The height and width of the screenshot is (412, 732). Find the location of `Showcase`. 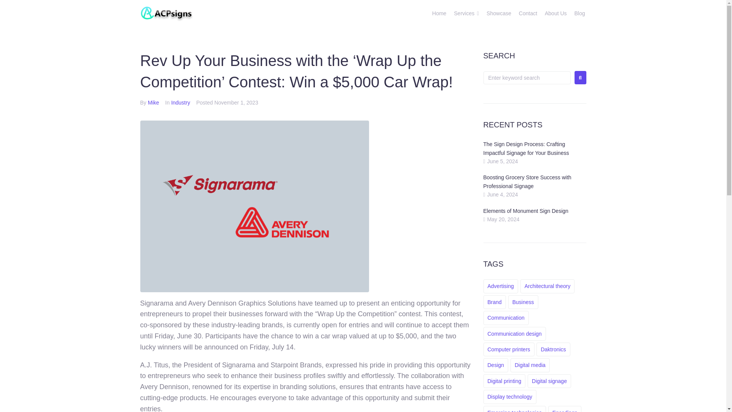

Showcase is located at coordinates (499, 14).